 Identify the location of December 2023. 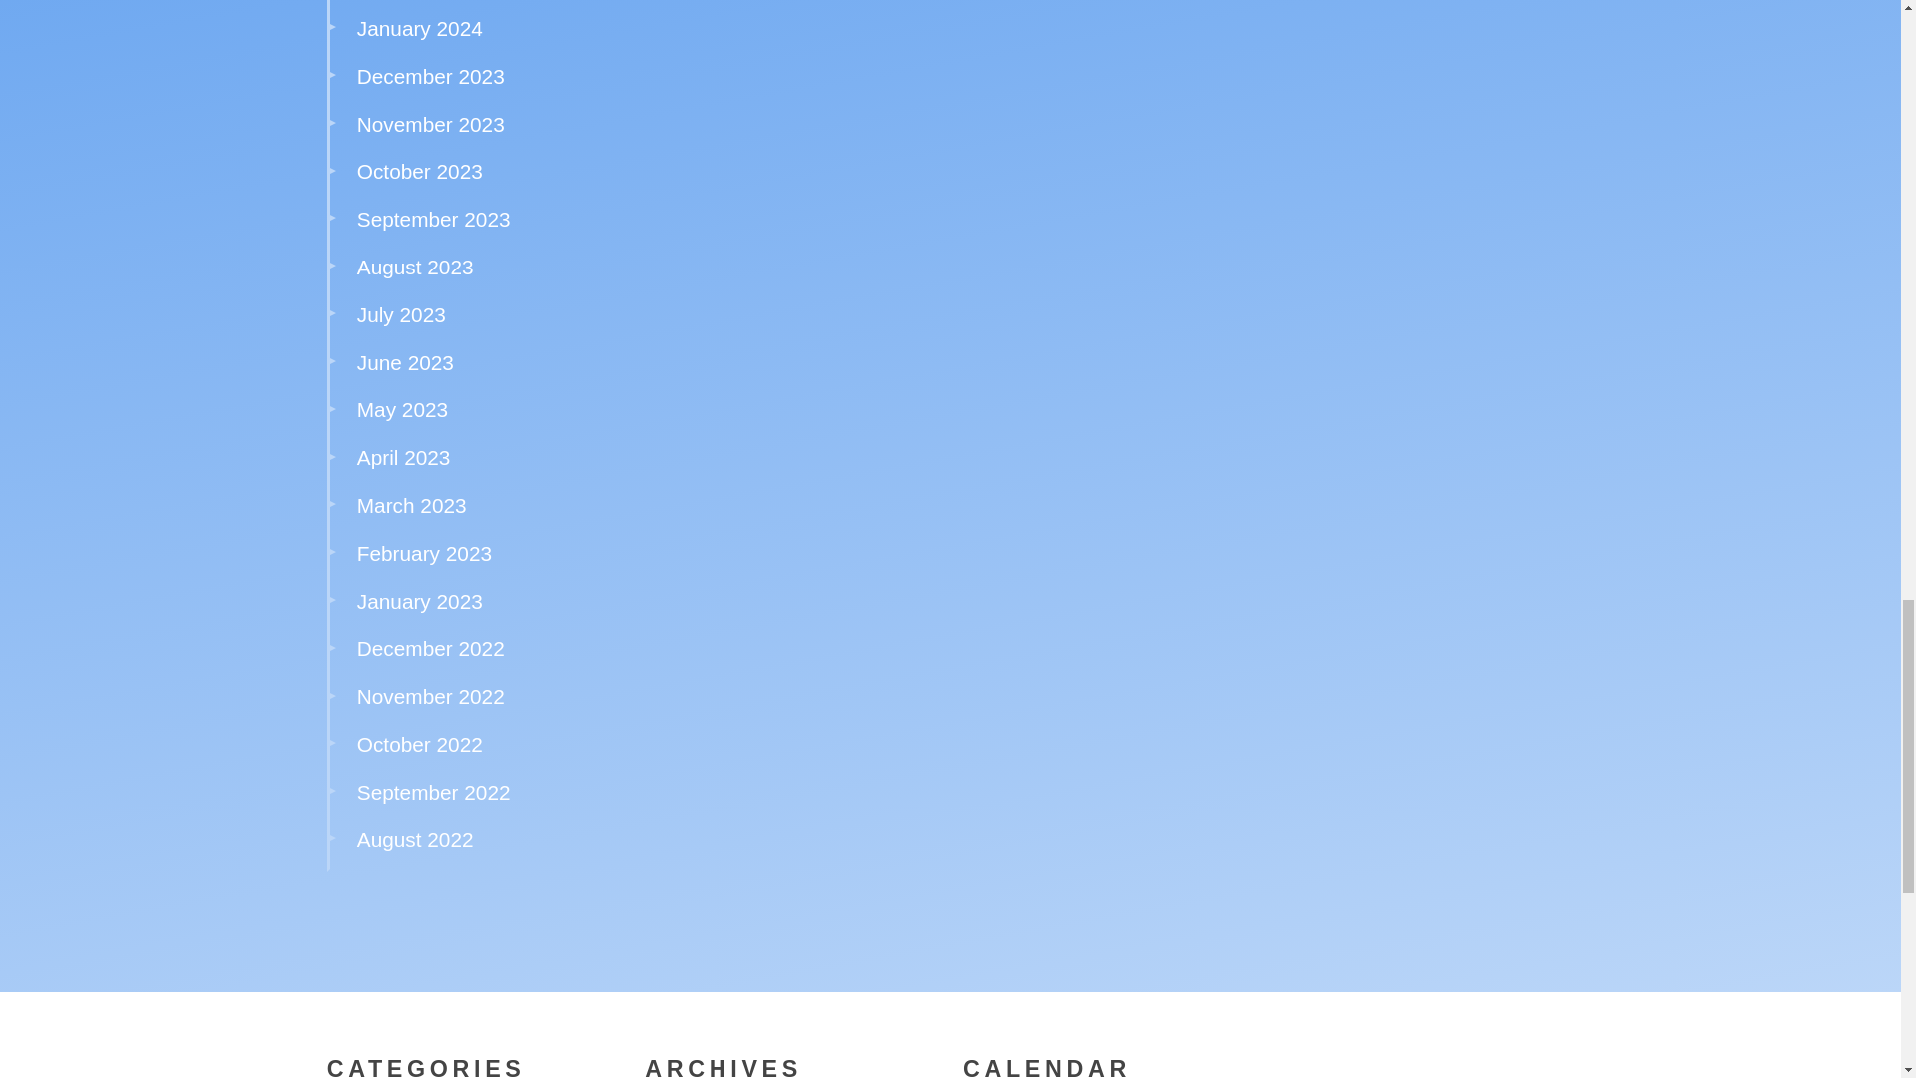
(431, 76).